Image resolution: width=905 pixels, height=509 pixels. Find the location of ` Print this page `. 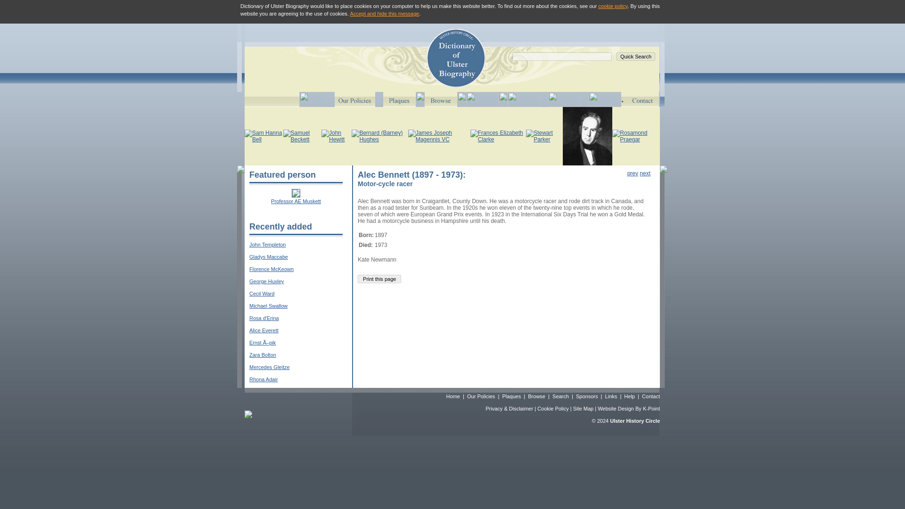

 Print this page  is located at coordinates (379, 279).